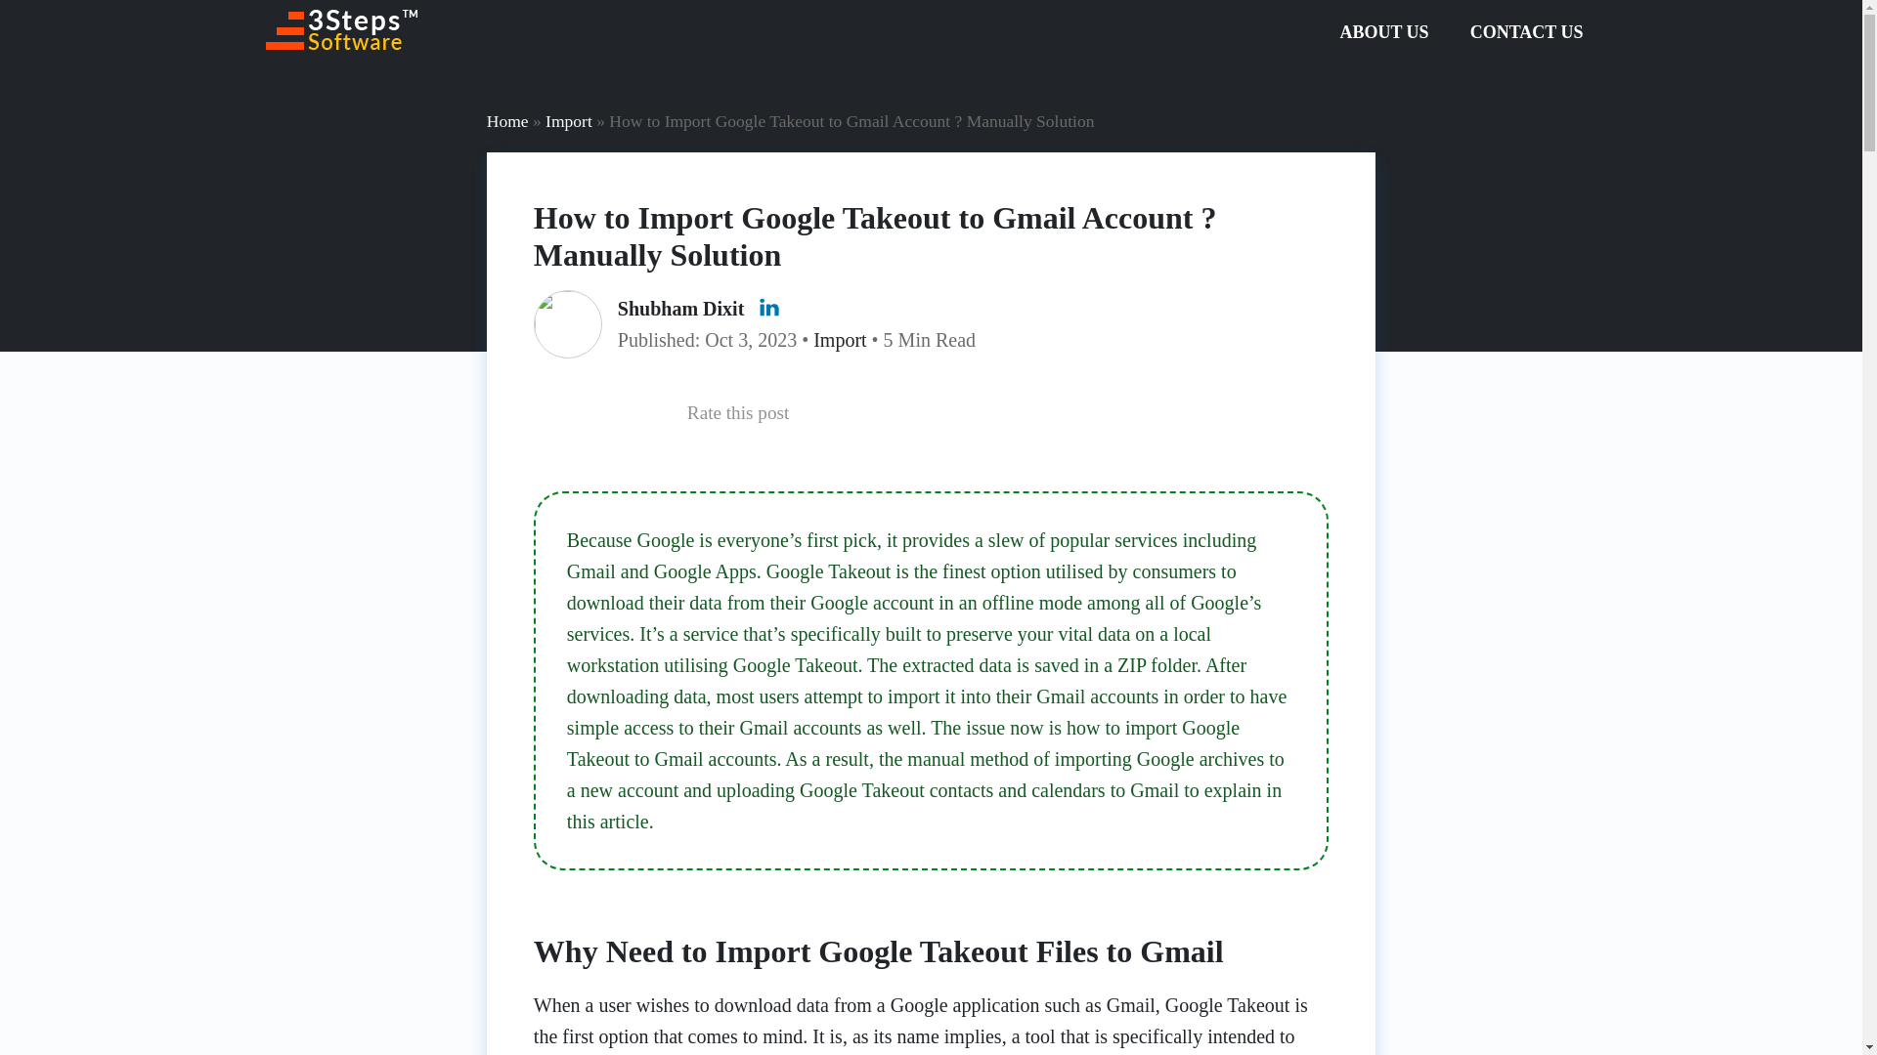 This screenshot has height=1055, width=1877. What do you see at coordinates (839, 339) in the screenshot?
I see `Import` at bounding box center [839, 339].